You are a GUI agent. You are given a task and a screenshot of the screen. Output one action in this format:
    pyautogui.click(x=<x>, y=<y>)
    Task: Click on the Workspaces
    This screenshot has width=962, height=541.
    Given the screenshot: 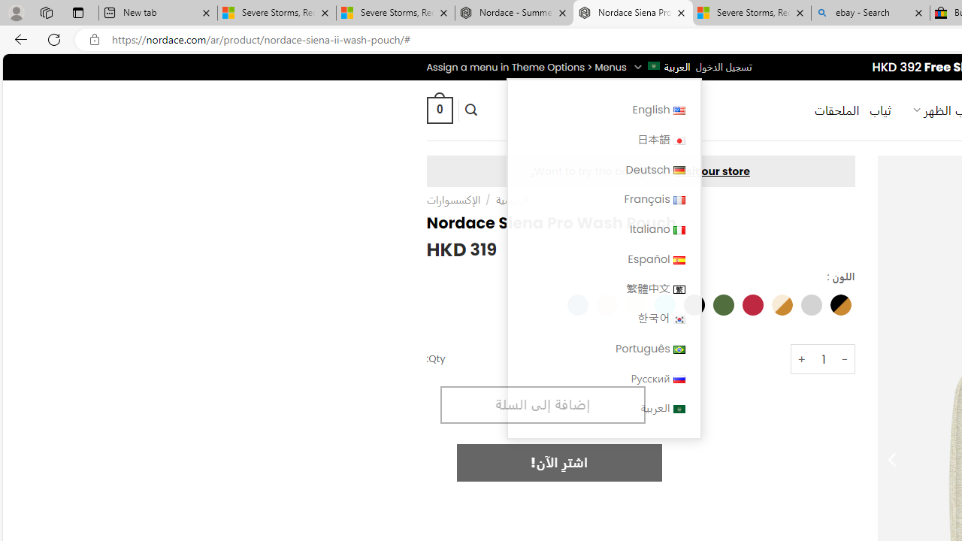 What is the action you would take?
    pyautogui.click(x=46, y=12)
    